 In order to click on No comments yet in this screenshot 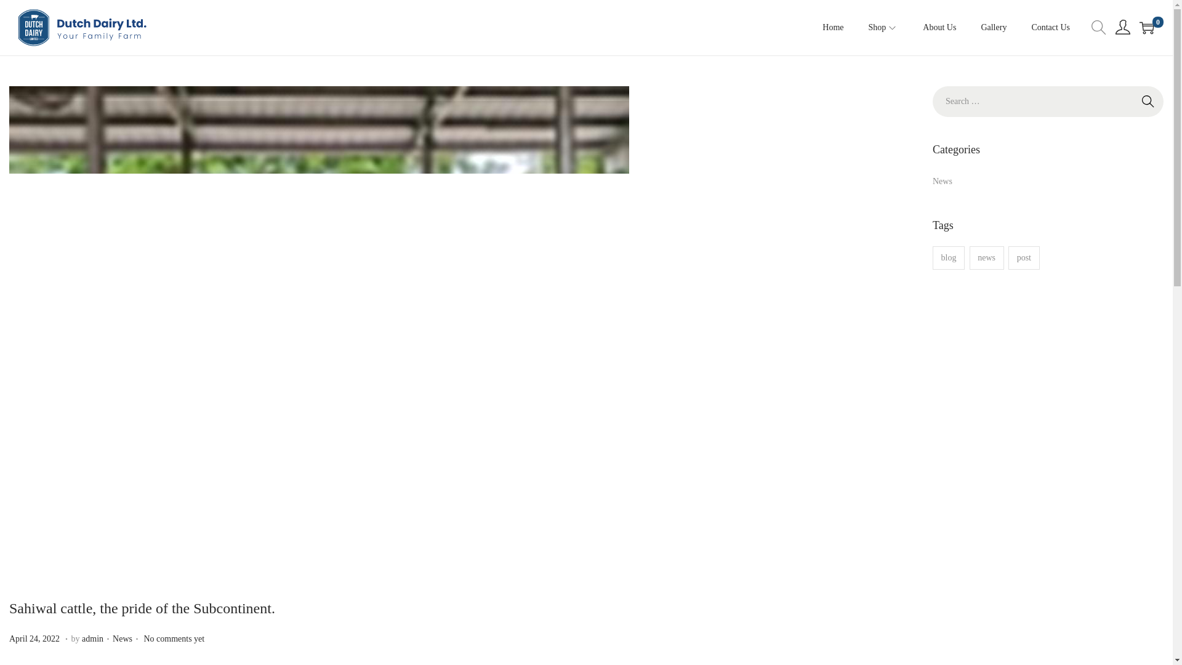, I will do `click(174, 639)`.